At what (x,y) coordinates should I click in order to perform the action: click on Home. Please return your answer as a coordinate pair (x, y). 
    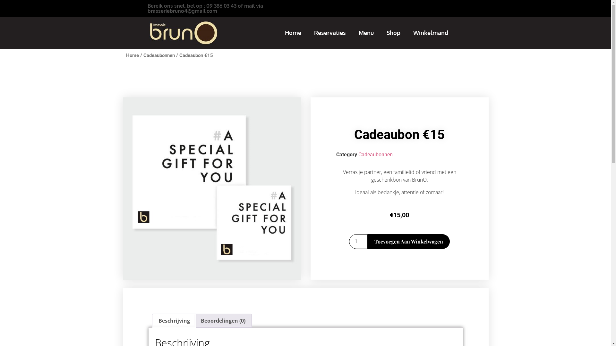
    Looking at the image, I should click on (132, 55).